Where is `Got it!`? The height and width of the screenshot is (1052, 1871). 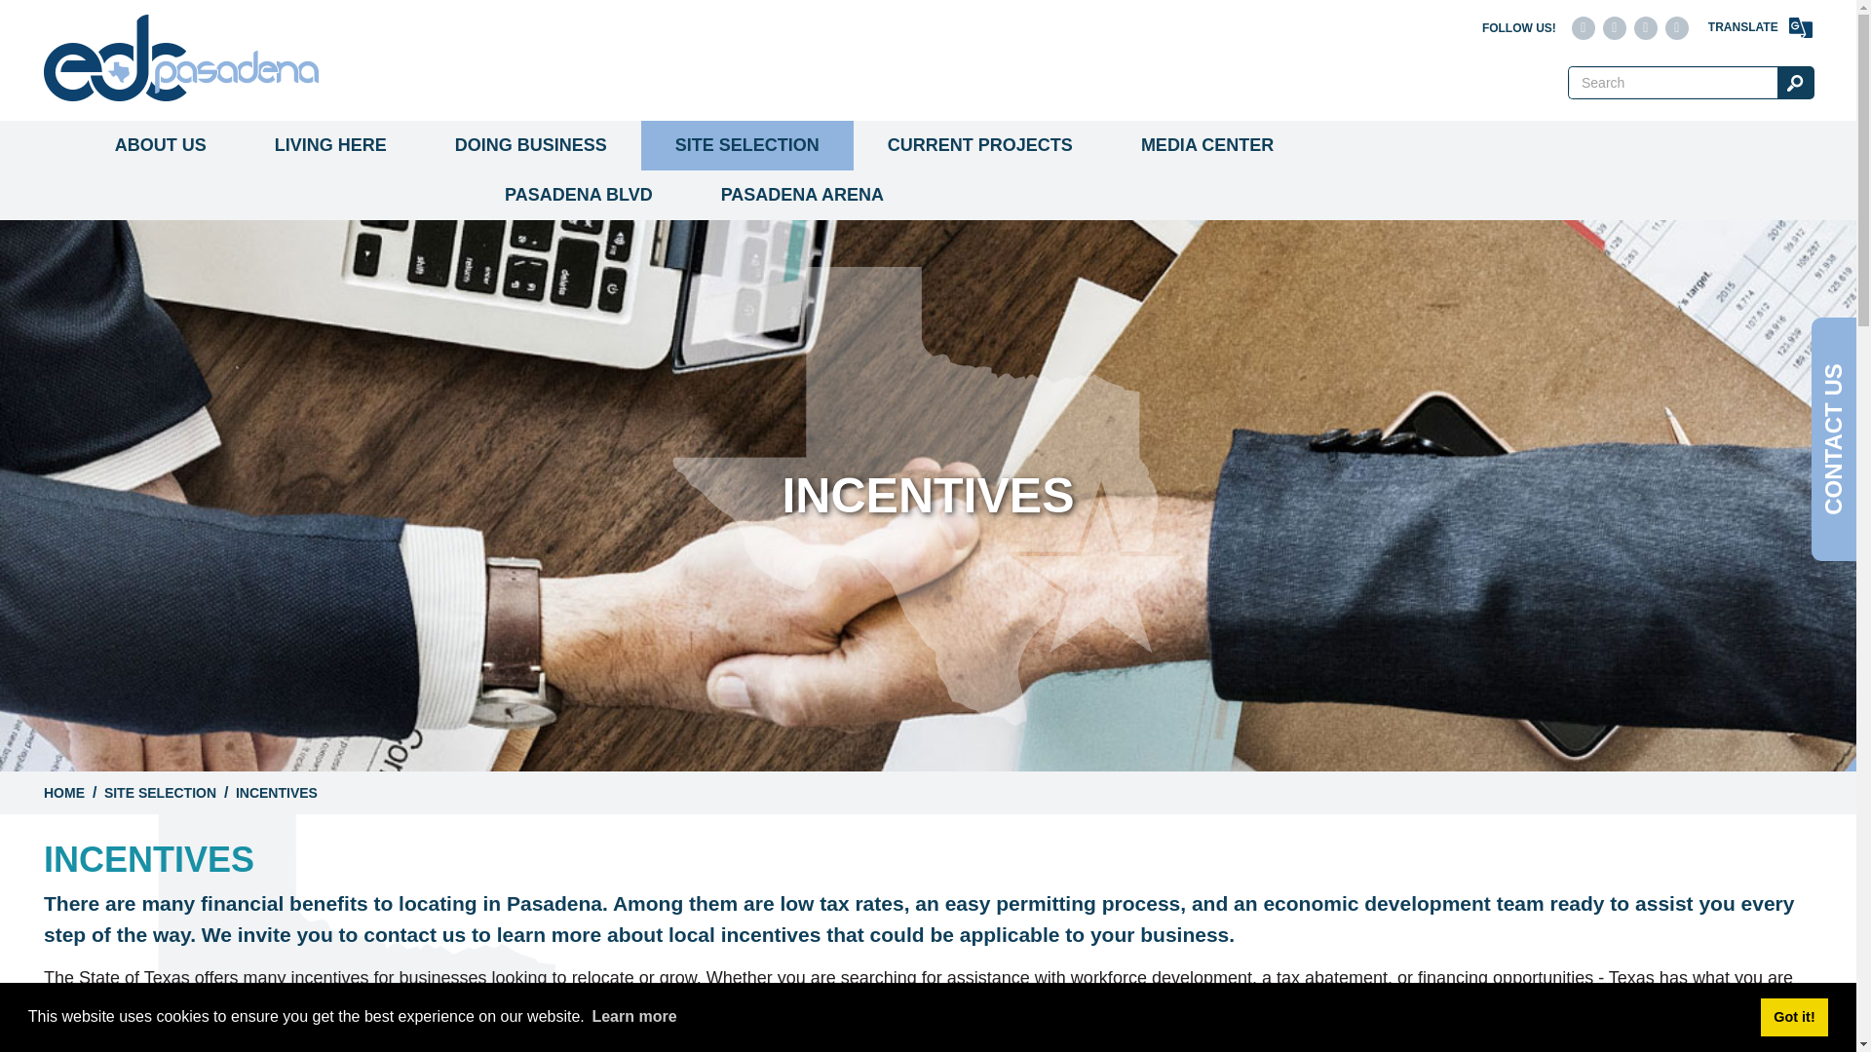 Got it! is located at coordinates (1793, 1016).